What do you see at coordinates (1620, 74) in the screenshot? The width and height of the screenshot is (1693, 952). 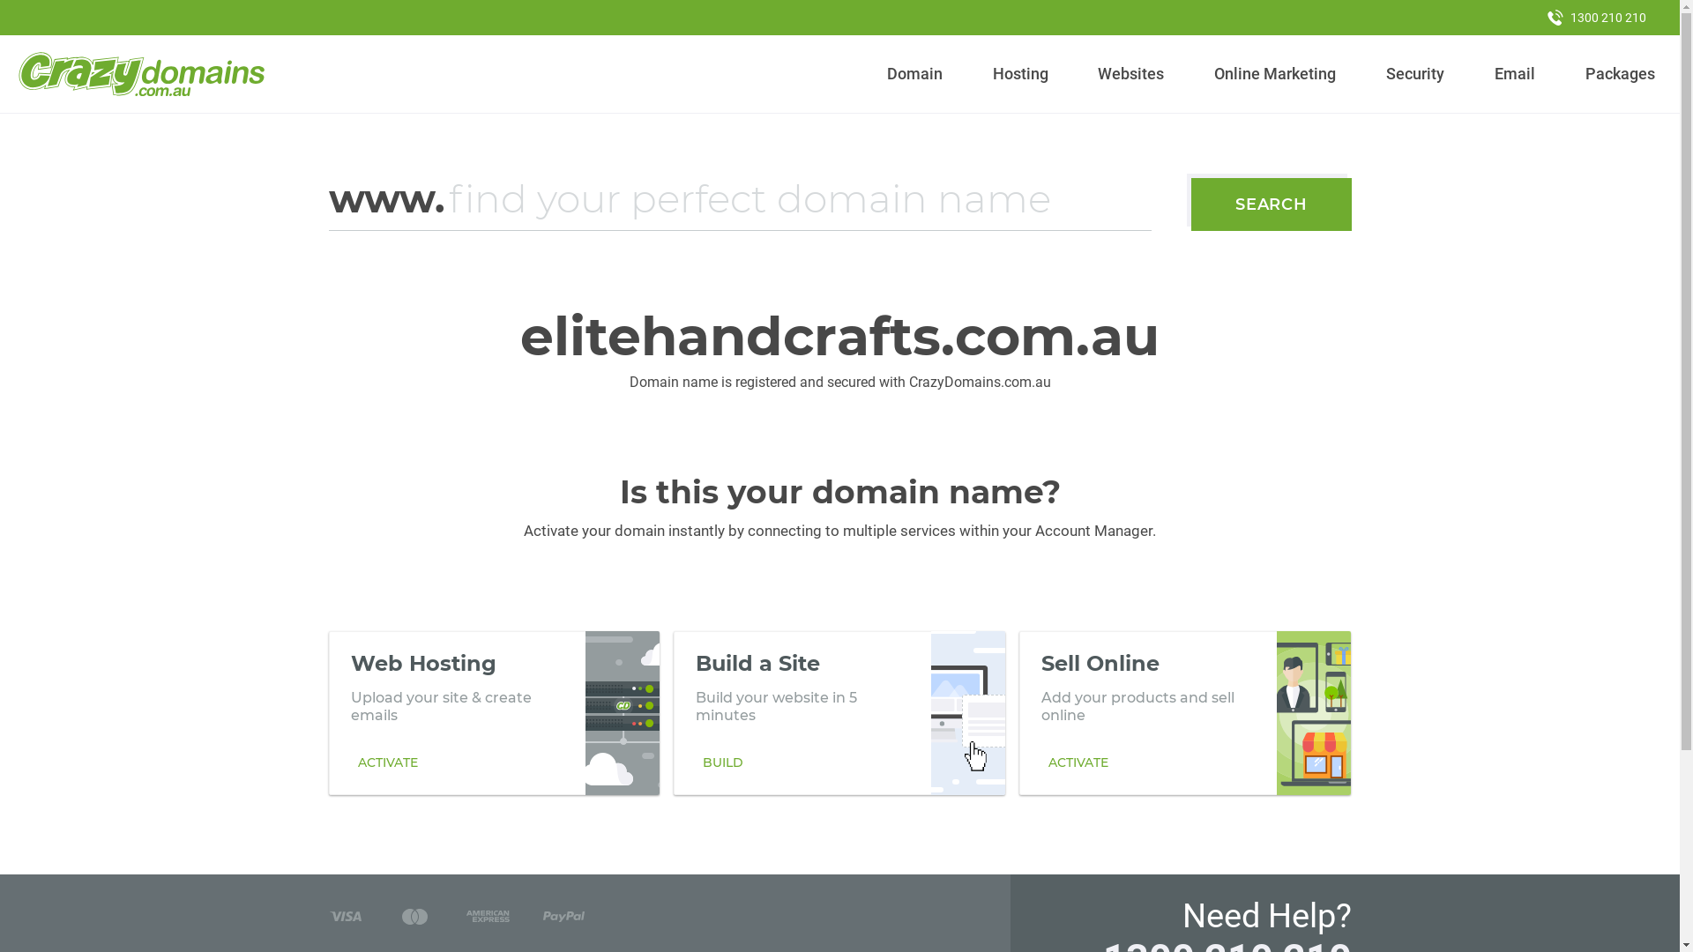 I see `Packages` at bounding box center [1620, 74].